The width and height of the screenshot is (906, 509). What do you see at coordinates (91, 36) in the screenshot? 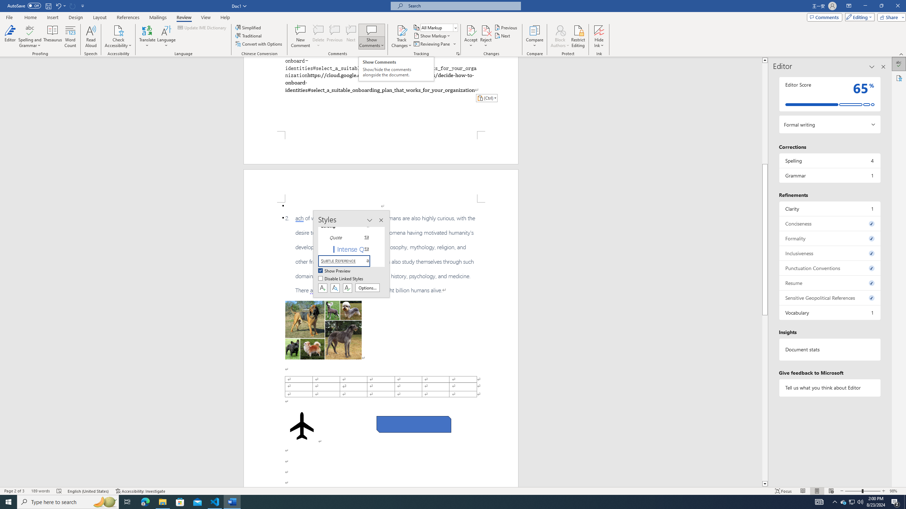
I see `Read Aloud` at bounding box center [91, 36].